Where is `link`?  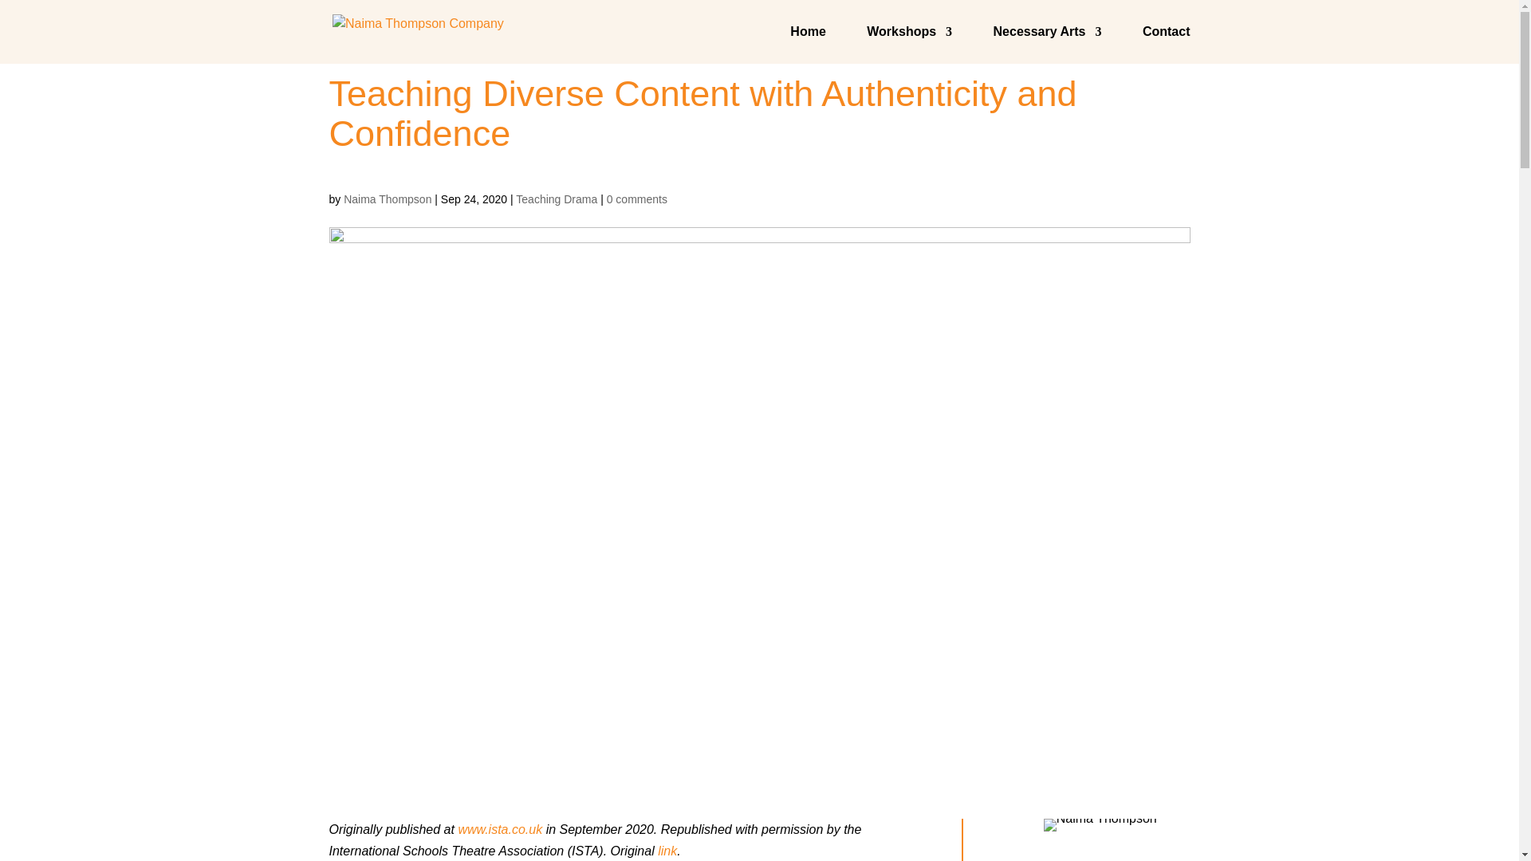
link is located at coordinates (667, 851).